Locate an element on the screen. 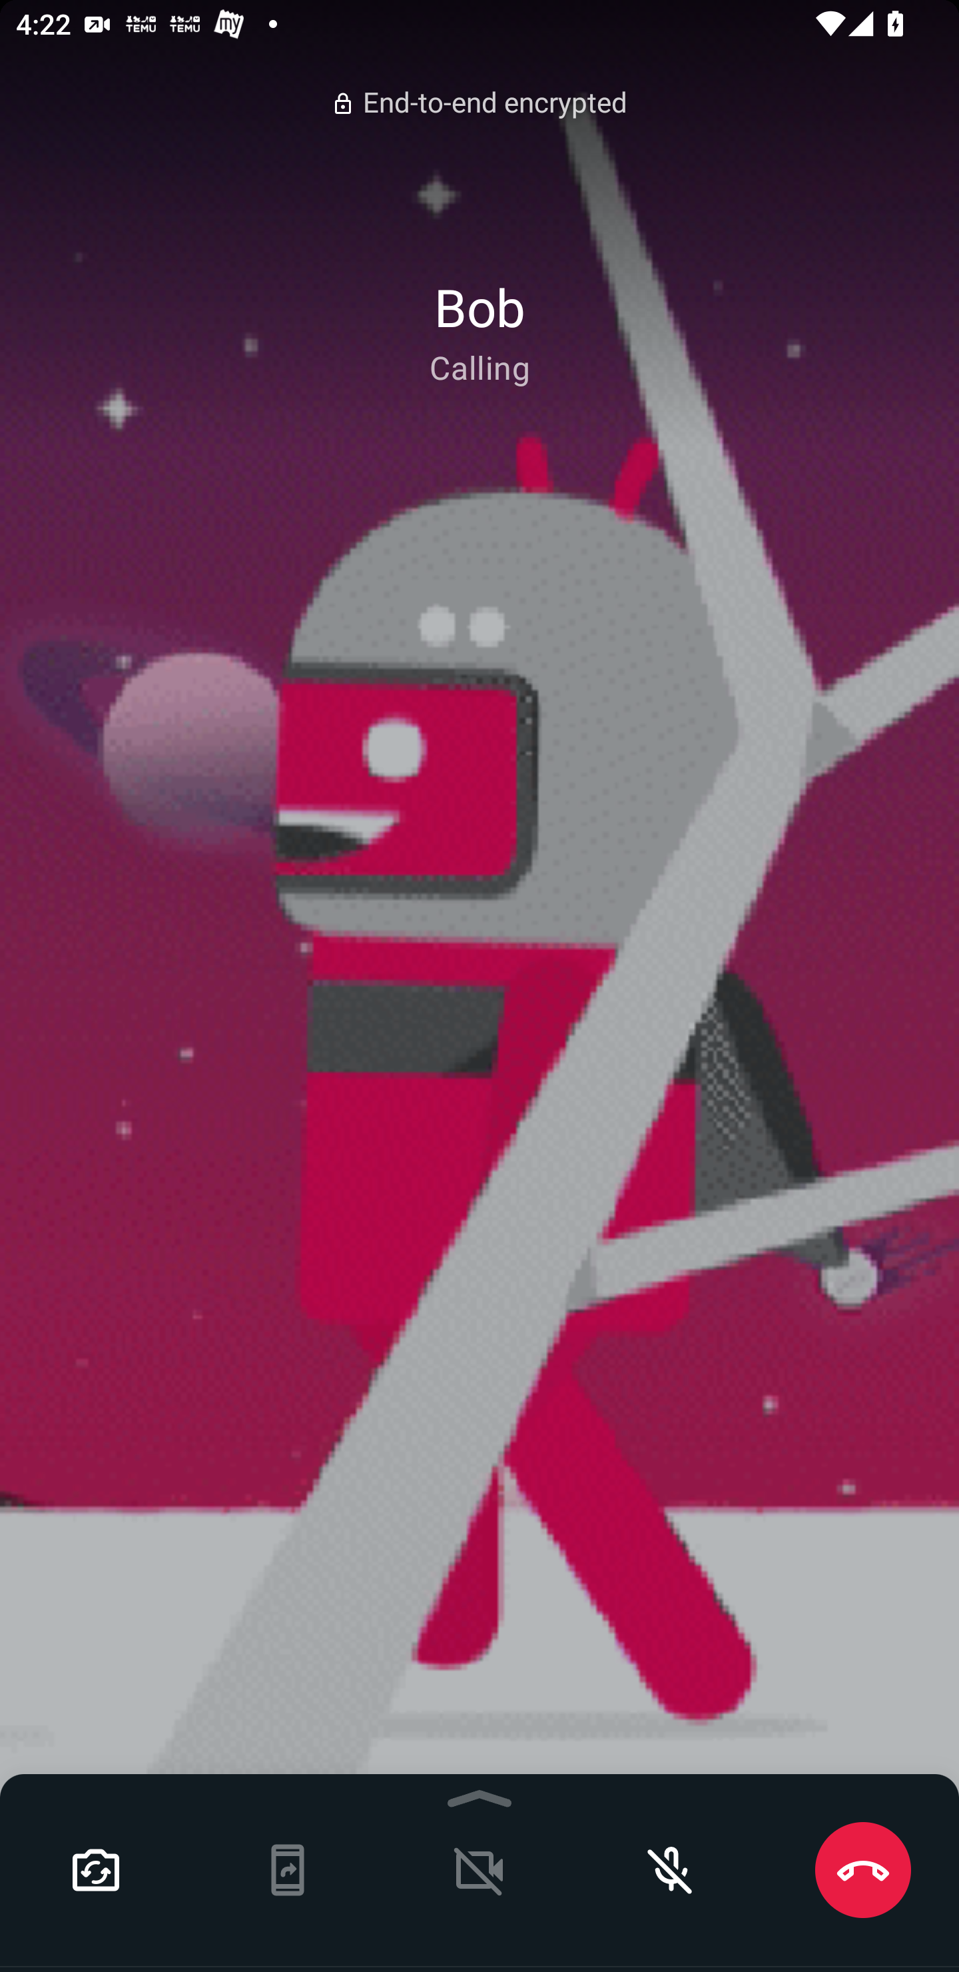 This screenshot has height=1972, width=959. Start screen sharing is located at coordinates (288, 1871).